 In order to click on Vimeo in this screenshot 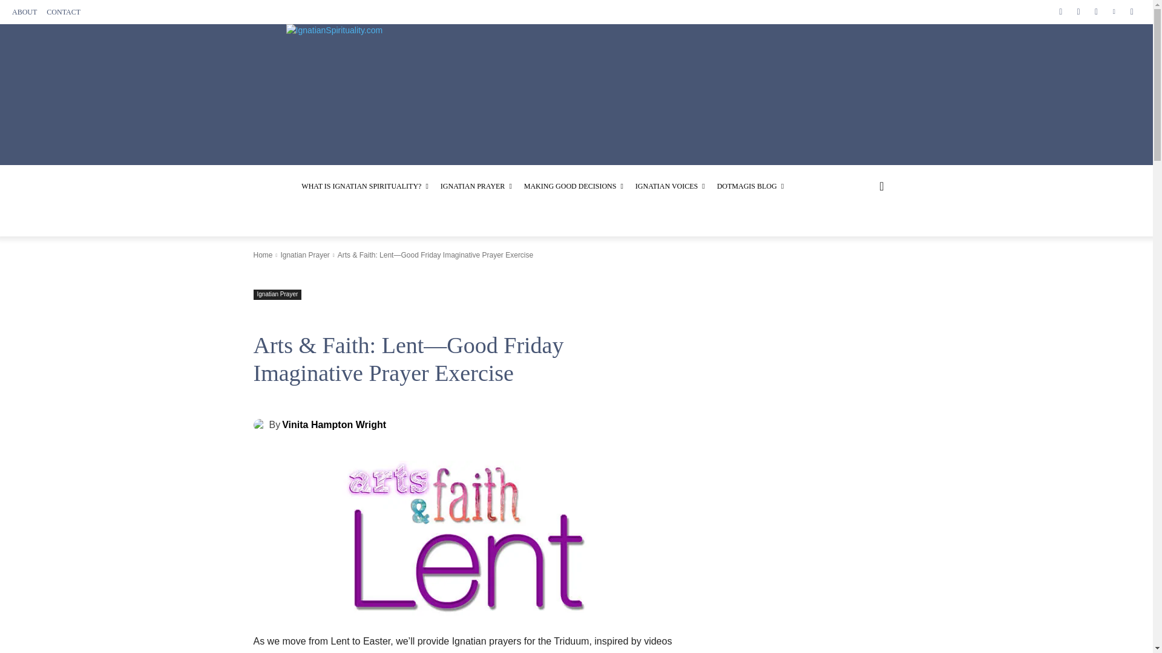, I will do `click(1114, 11)`.